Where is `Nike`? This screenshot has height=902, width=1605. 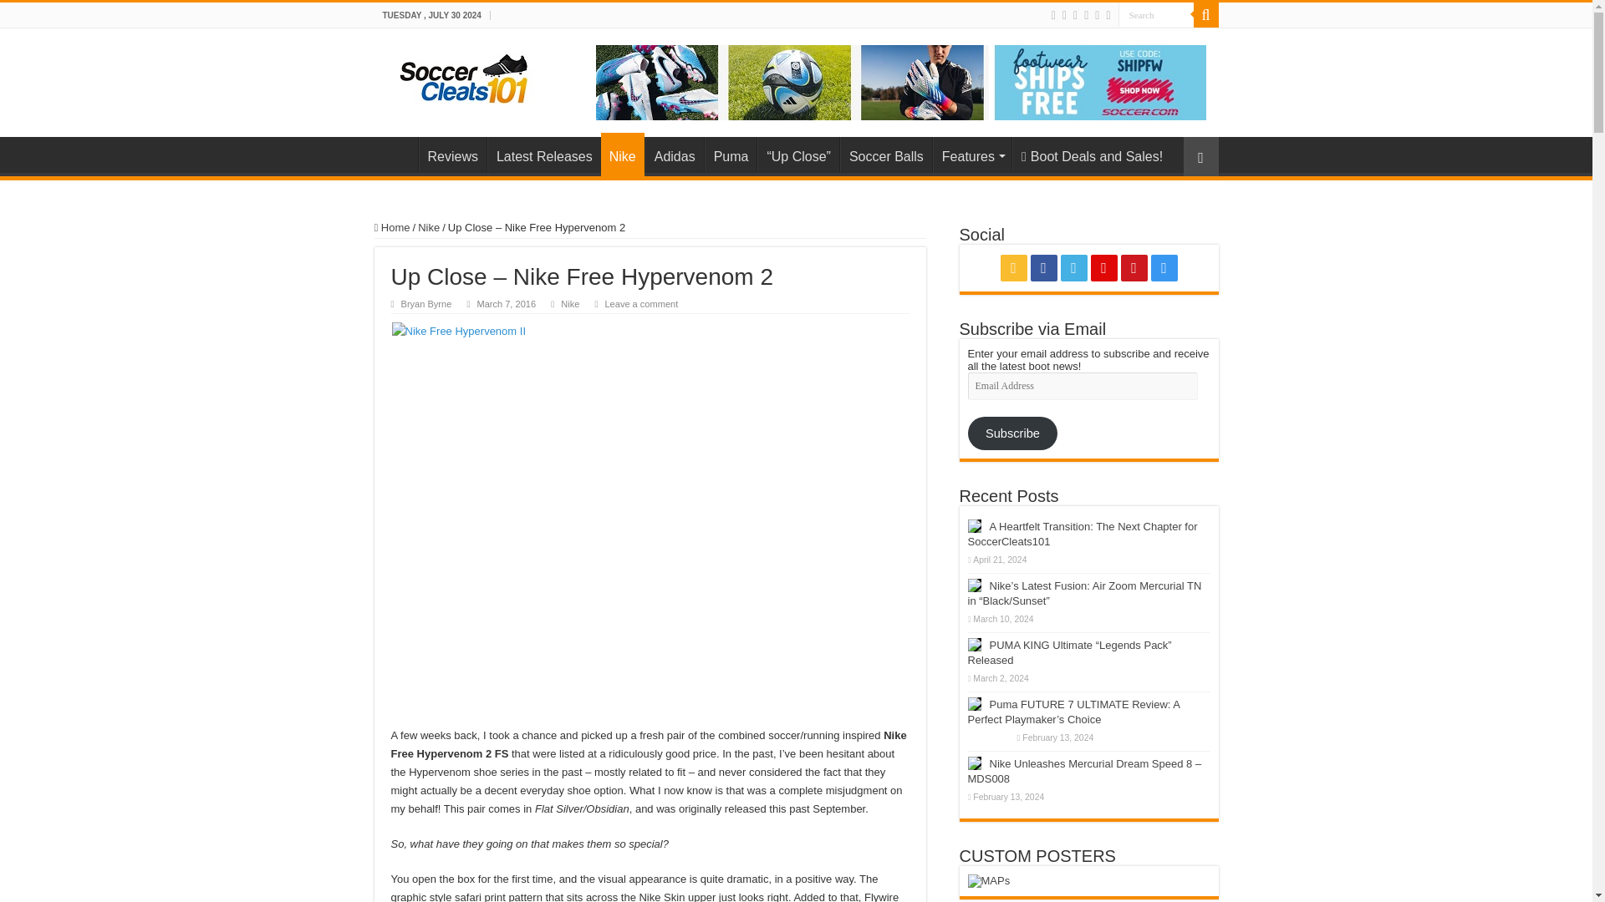 Nike is located at coordinates (622, 154).